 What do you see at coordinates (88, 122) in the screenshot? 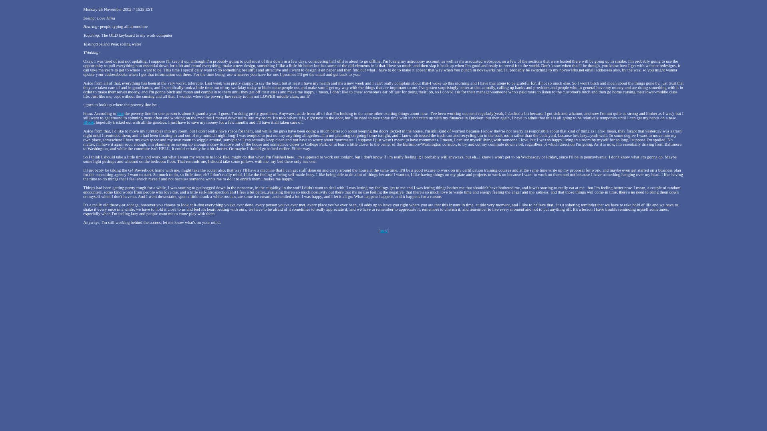
I see `iBook` at bounding box center [88, 122].